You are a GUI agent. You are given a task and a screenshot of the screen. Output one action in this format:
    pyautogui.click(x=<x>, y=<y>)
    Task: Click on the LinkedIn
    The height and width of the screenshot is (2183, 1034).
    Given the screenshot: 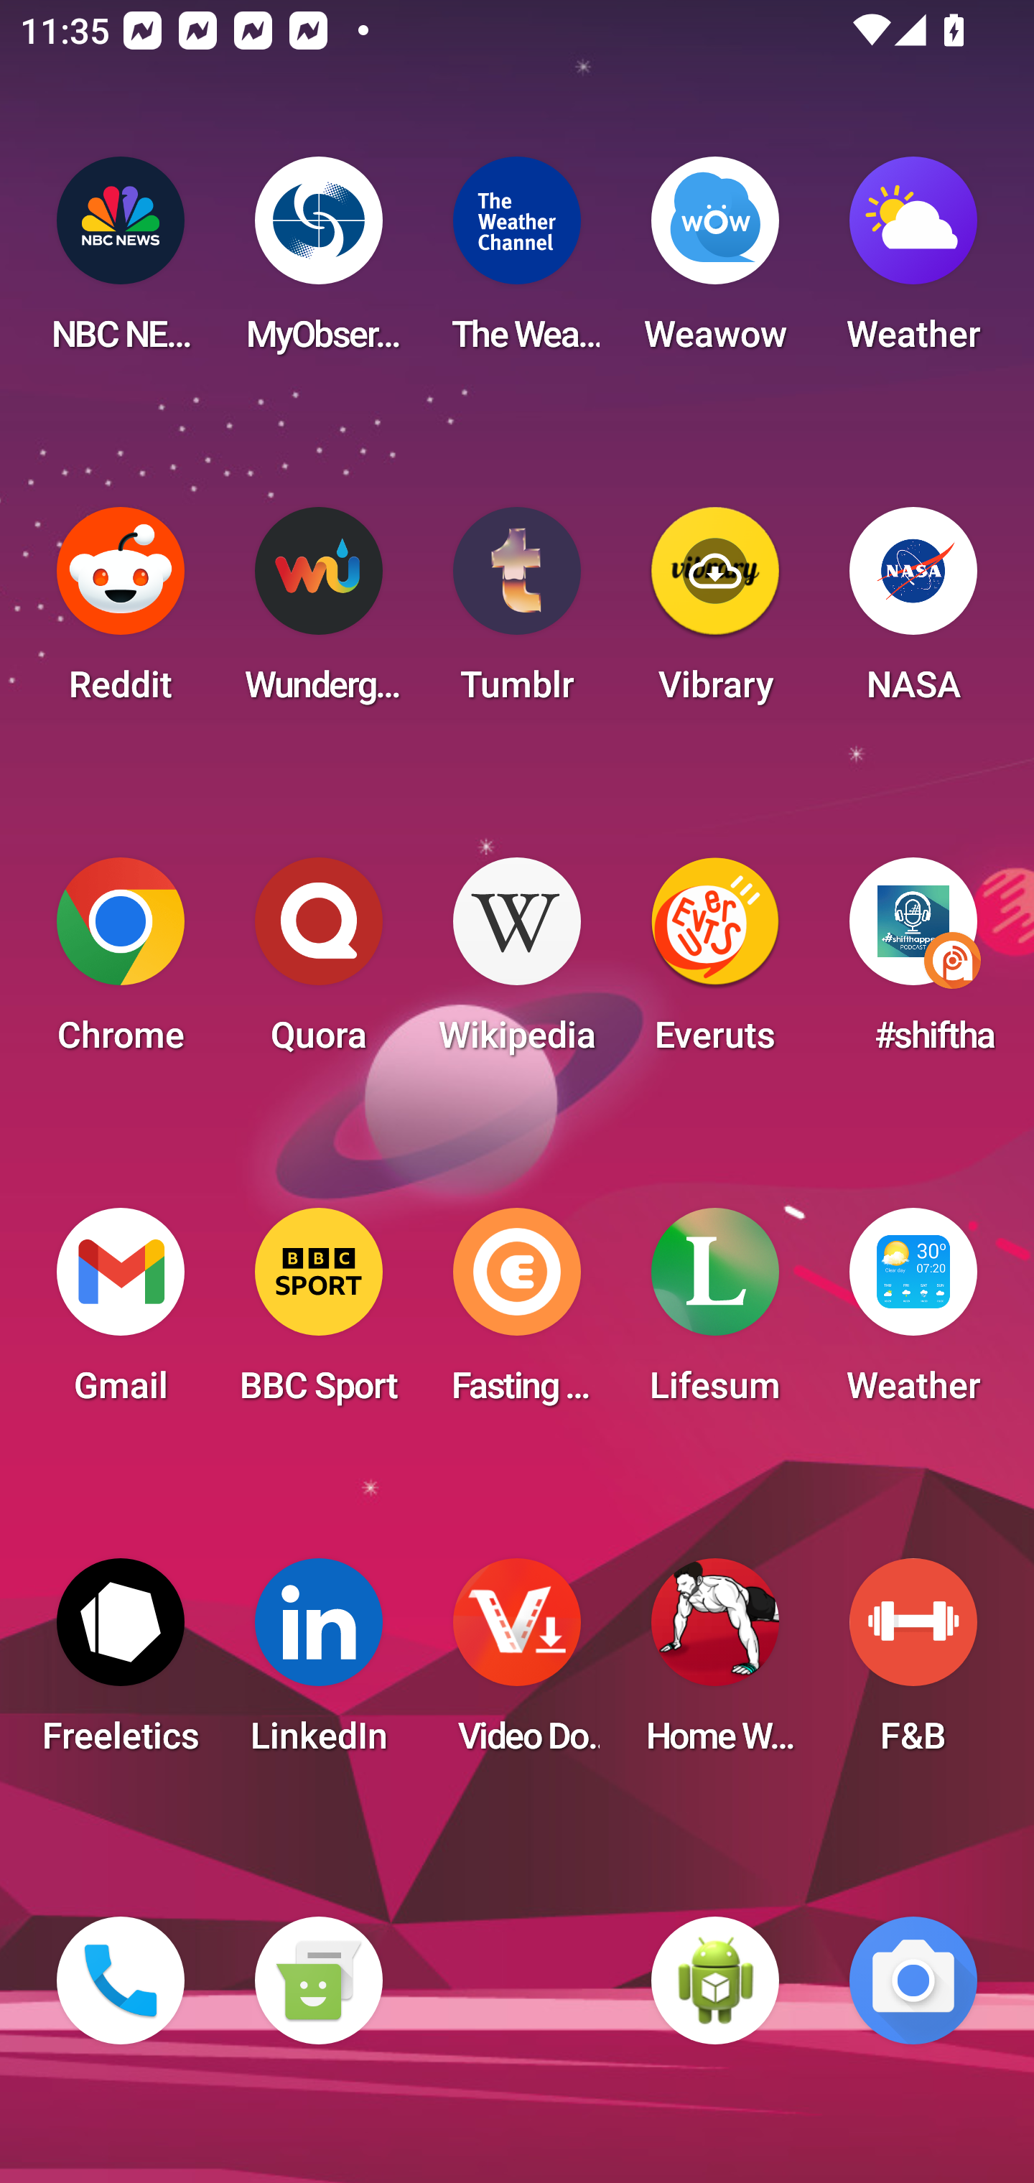 What is the action you would take?
    pyautogui.click(x=318, y=1665)
    